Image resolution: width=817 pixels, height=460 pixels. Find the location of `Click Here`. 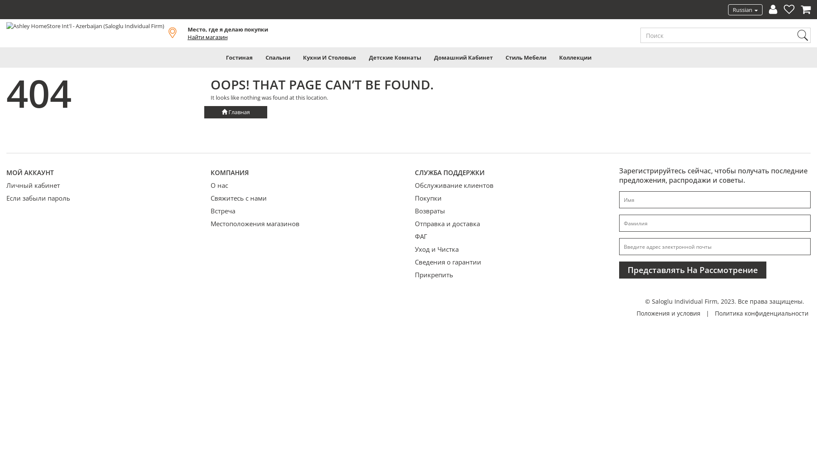

Click Here is located at coordinates (8, 12).